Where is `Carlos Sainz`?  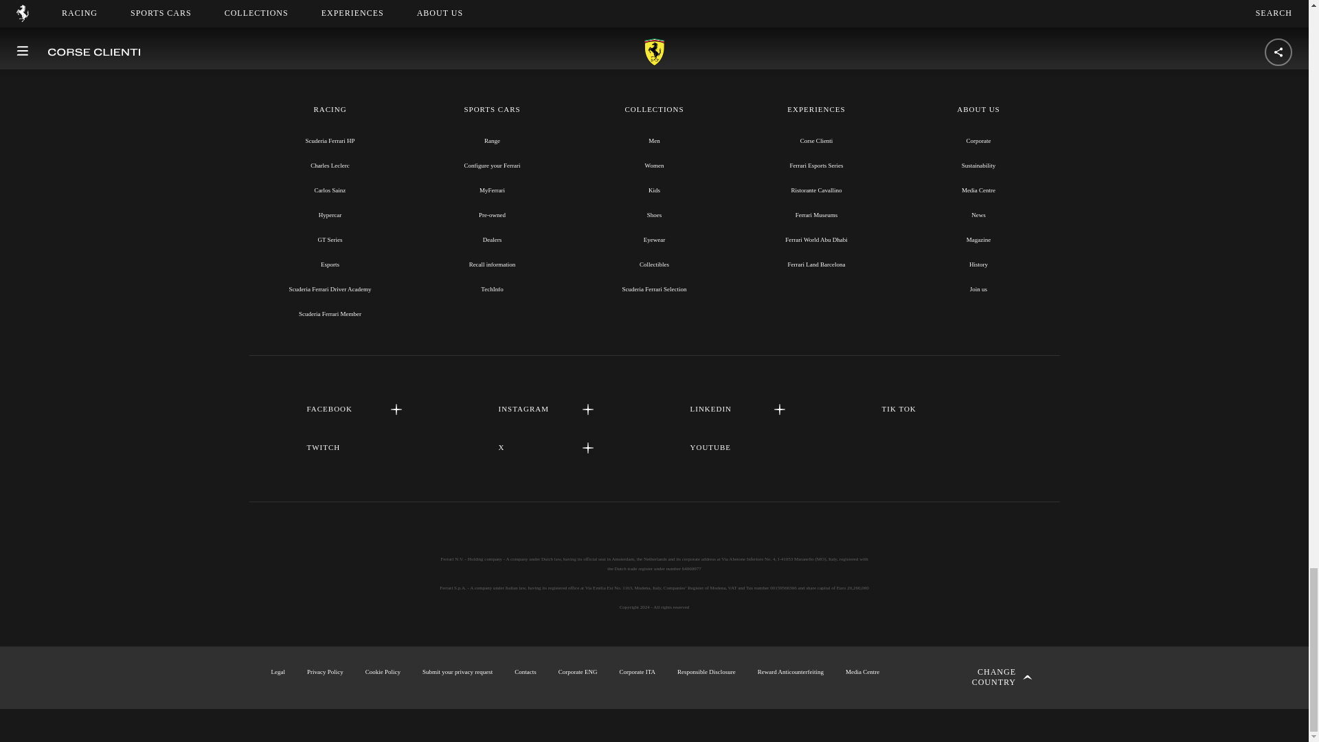
Carlos Sainz is located at coordinates (330, 190).